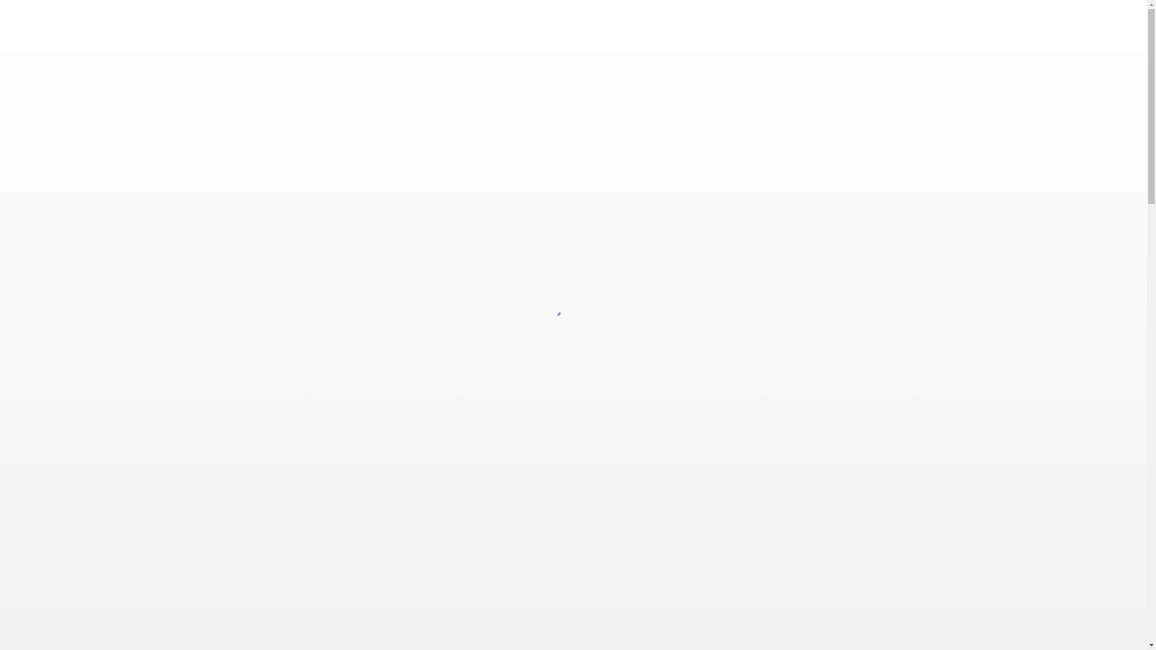 The width and height of the screenshot is (1156, 650). Describe the element at coordinates (573, 343) in the screenshot. I see `Blockchain en Cryptocurrencies` at that location.